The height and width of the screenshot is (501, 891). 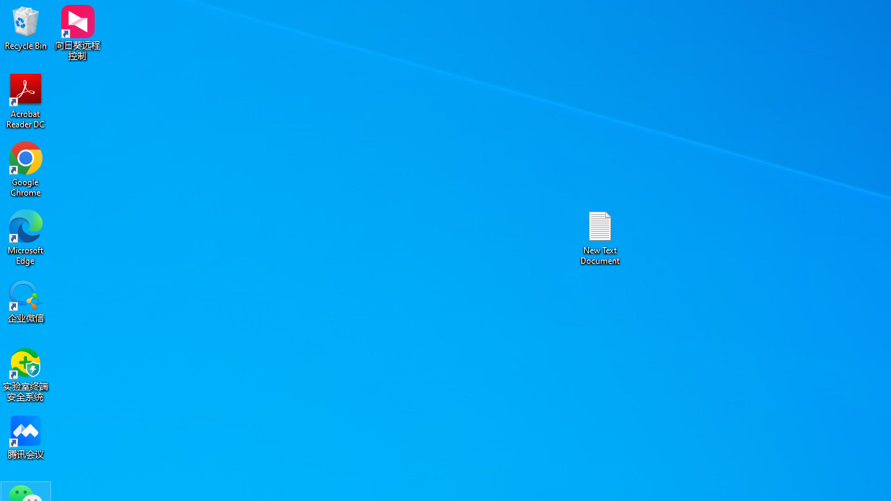 I want to click on Recycle Bin, so click(x=26, y=28).